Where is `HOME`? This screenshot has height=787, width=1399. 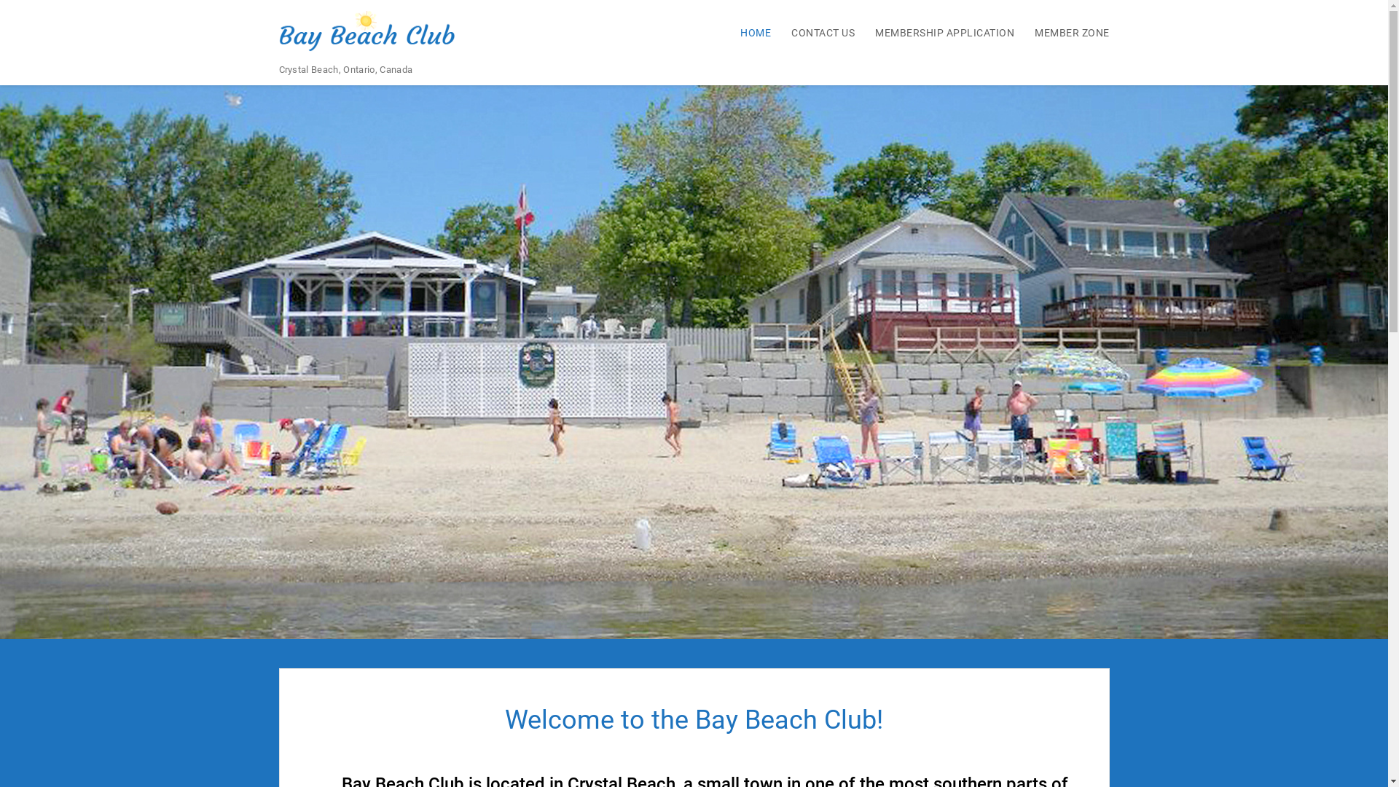 HOME is located at coordinates (747, 32).